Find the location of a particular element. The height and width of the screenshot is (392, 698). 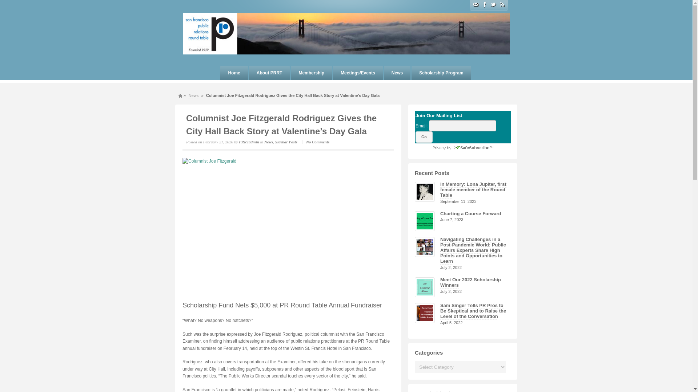

Meet Our 2022 Scholarship Winners is located at coordinates (470, 282).